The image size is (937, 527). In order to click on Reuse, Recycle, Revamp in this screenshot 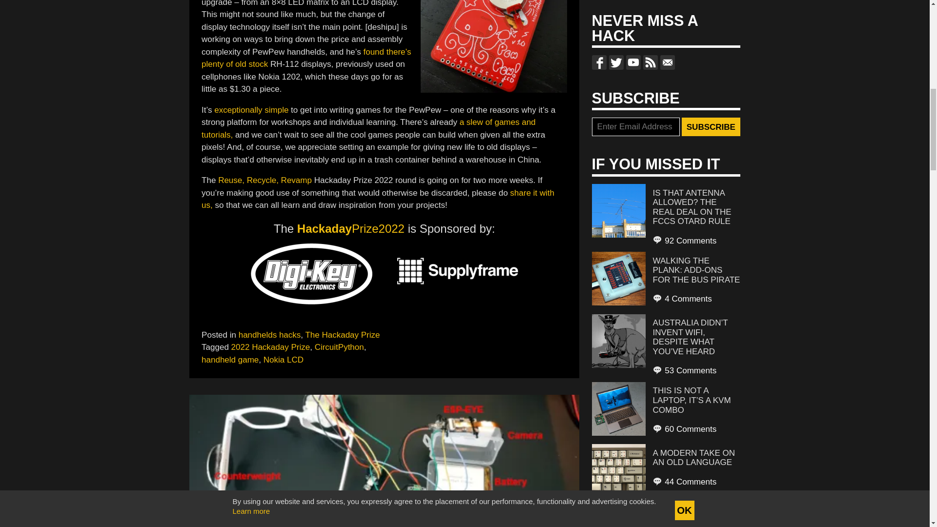, I will do `click(265, 180)`.